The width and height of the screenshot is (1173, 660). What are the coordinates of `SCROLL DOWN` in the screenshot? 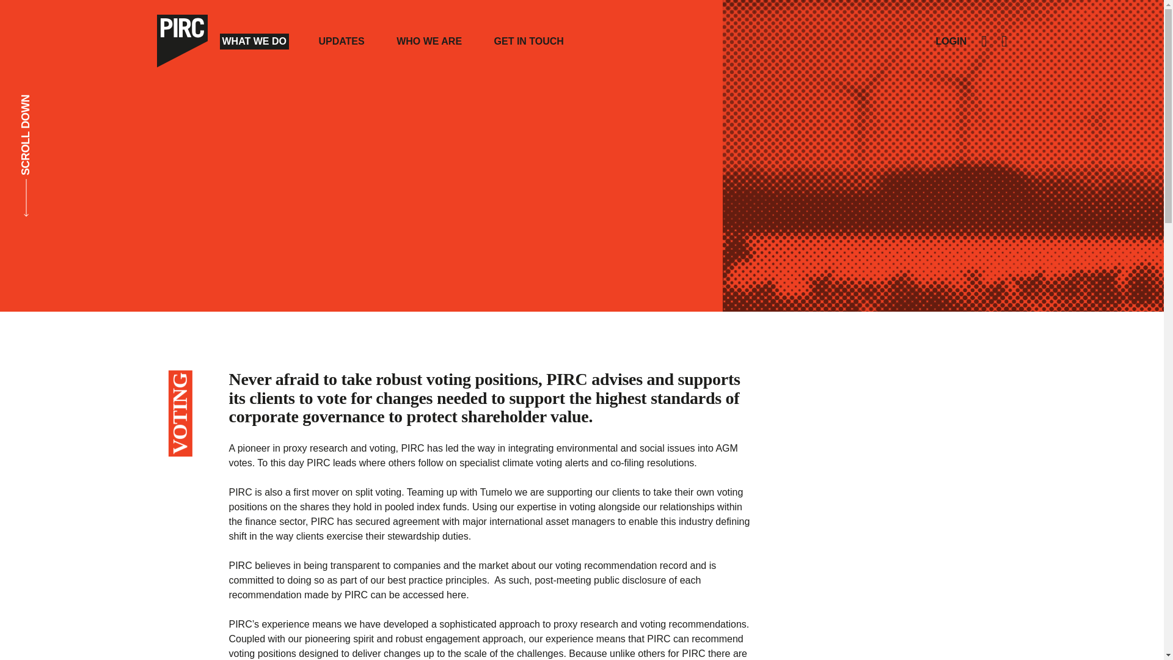 It's located at (26, 156).